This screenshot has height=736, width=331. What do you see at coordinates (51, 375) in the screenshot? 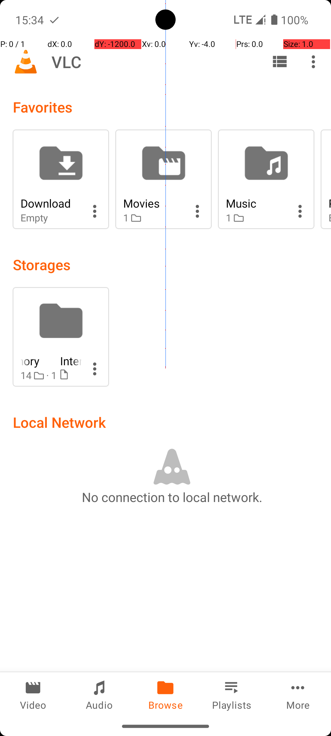
I see `14 §*§ · 1 *§*` at bounding box center [51, 375].